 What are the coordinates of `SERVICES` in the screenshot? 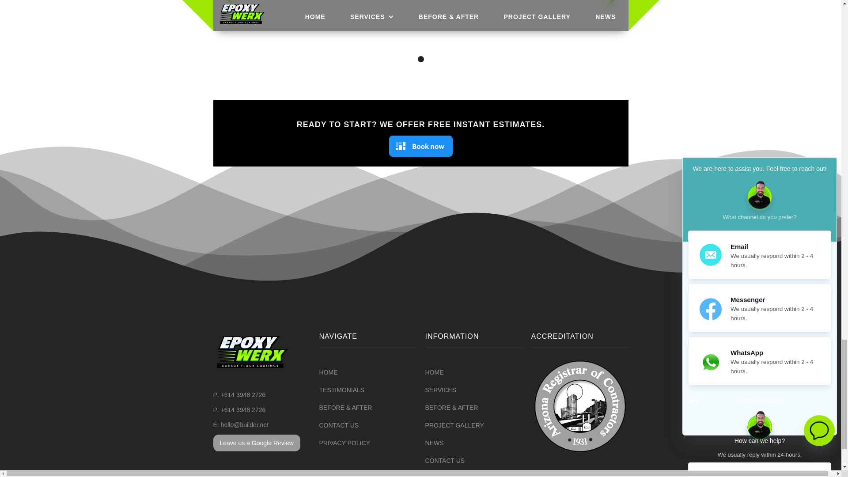 It's located at (440, 390).